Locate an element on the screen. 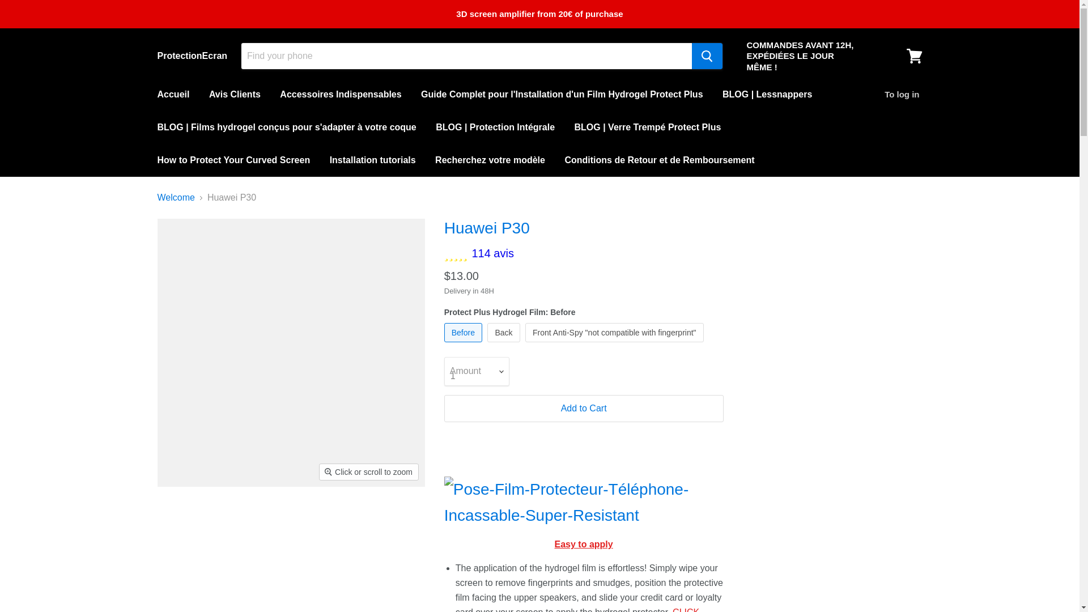 The image size is (1088, 612). Avis Clients is located at coordinates (235, 94).